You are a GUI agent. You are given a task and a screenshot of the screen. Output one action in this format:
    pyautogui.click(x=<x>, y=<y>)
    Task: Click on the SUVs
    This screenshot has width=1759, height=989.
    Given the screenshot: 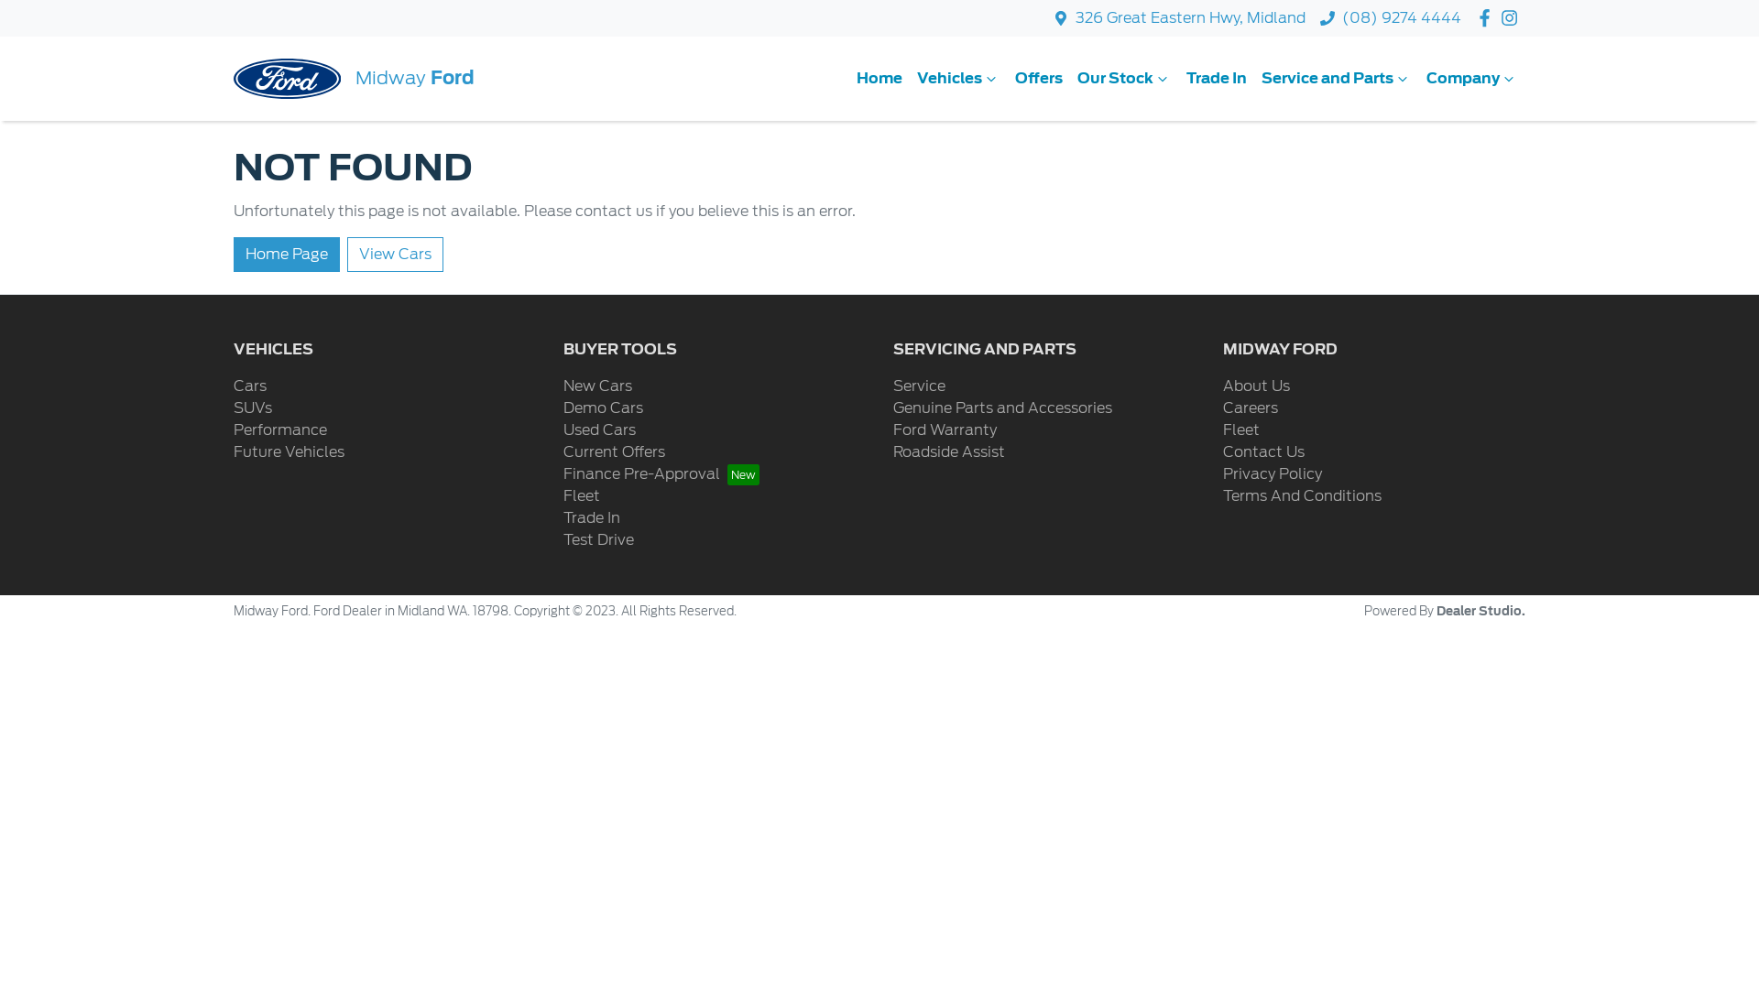 What is the action you would take?
    pyautogui.click(x=253, y=408)
    